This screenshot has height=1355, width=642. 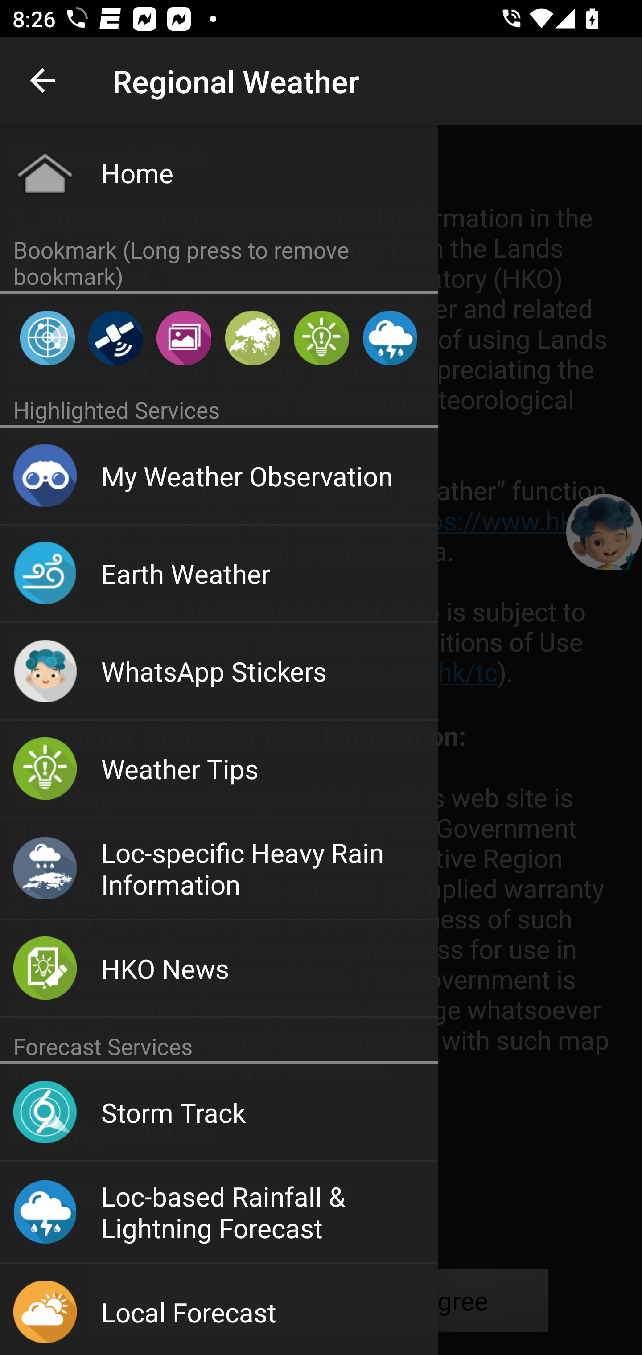 I want to click on WhatsApp Stickers, so click(x=219, y=672).